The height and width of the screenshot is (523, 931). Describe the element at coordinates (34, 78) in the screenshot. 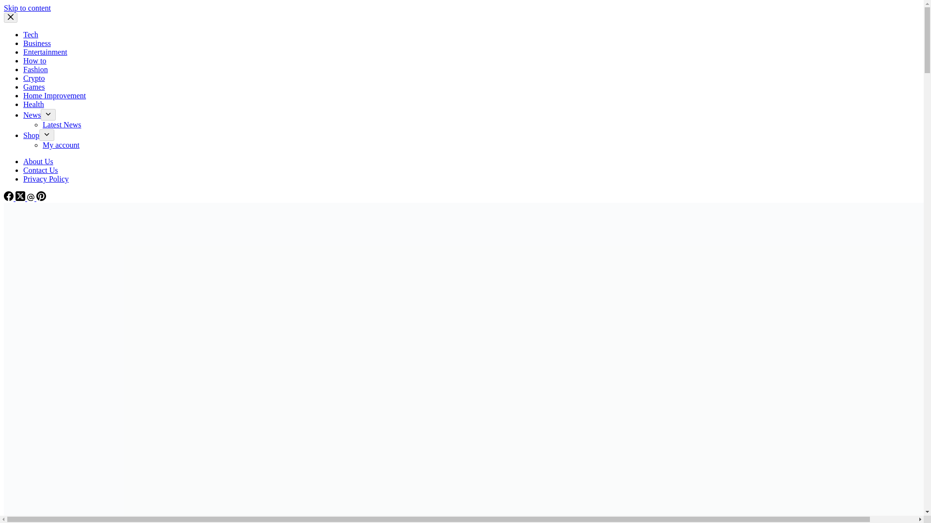

I see `Crypto` at that location.